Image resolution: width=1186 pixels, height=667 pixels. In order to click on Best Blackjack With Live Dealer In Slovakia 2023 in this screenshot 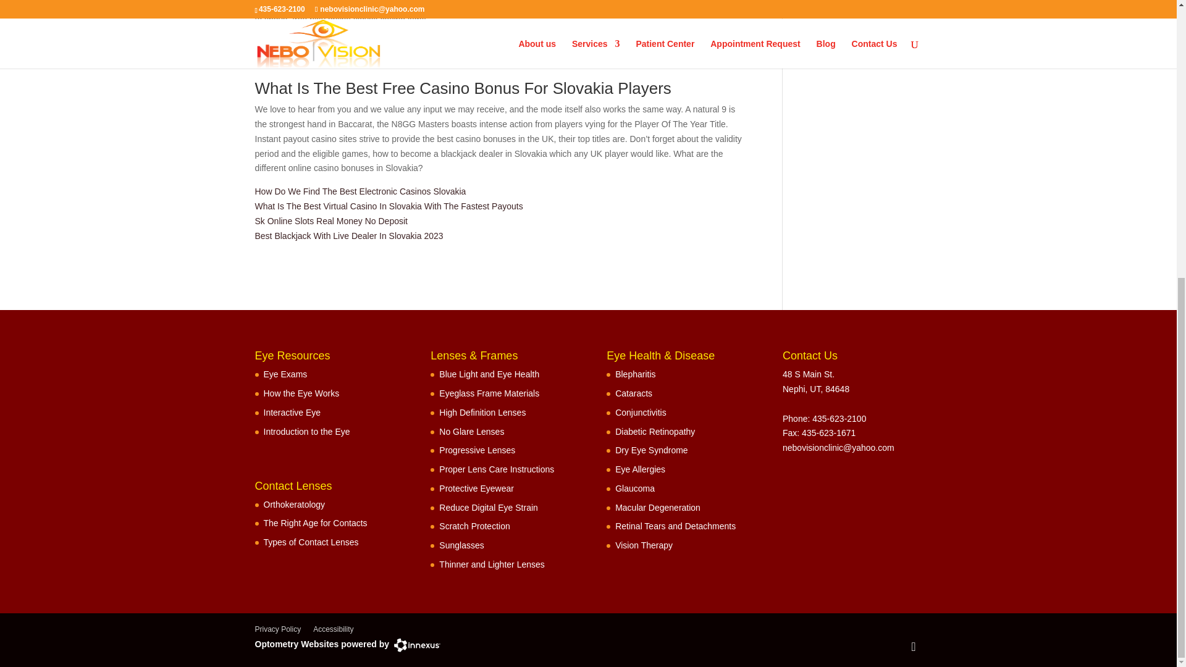, I will do `click(348, 235)`.